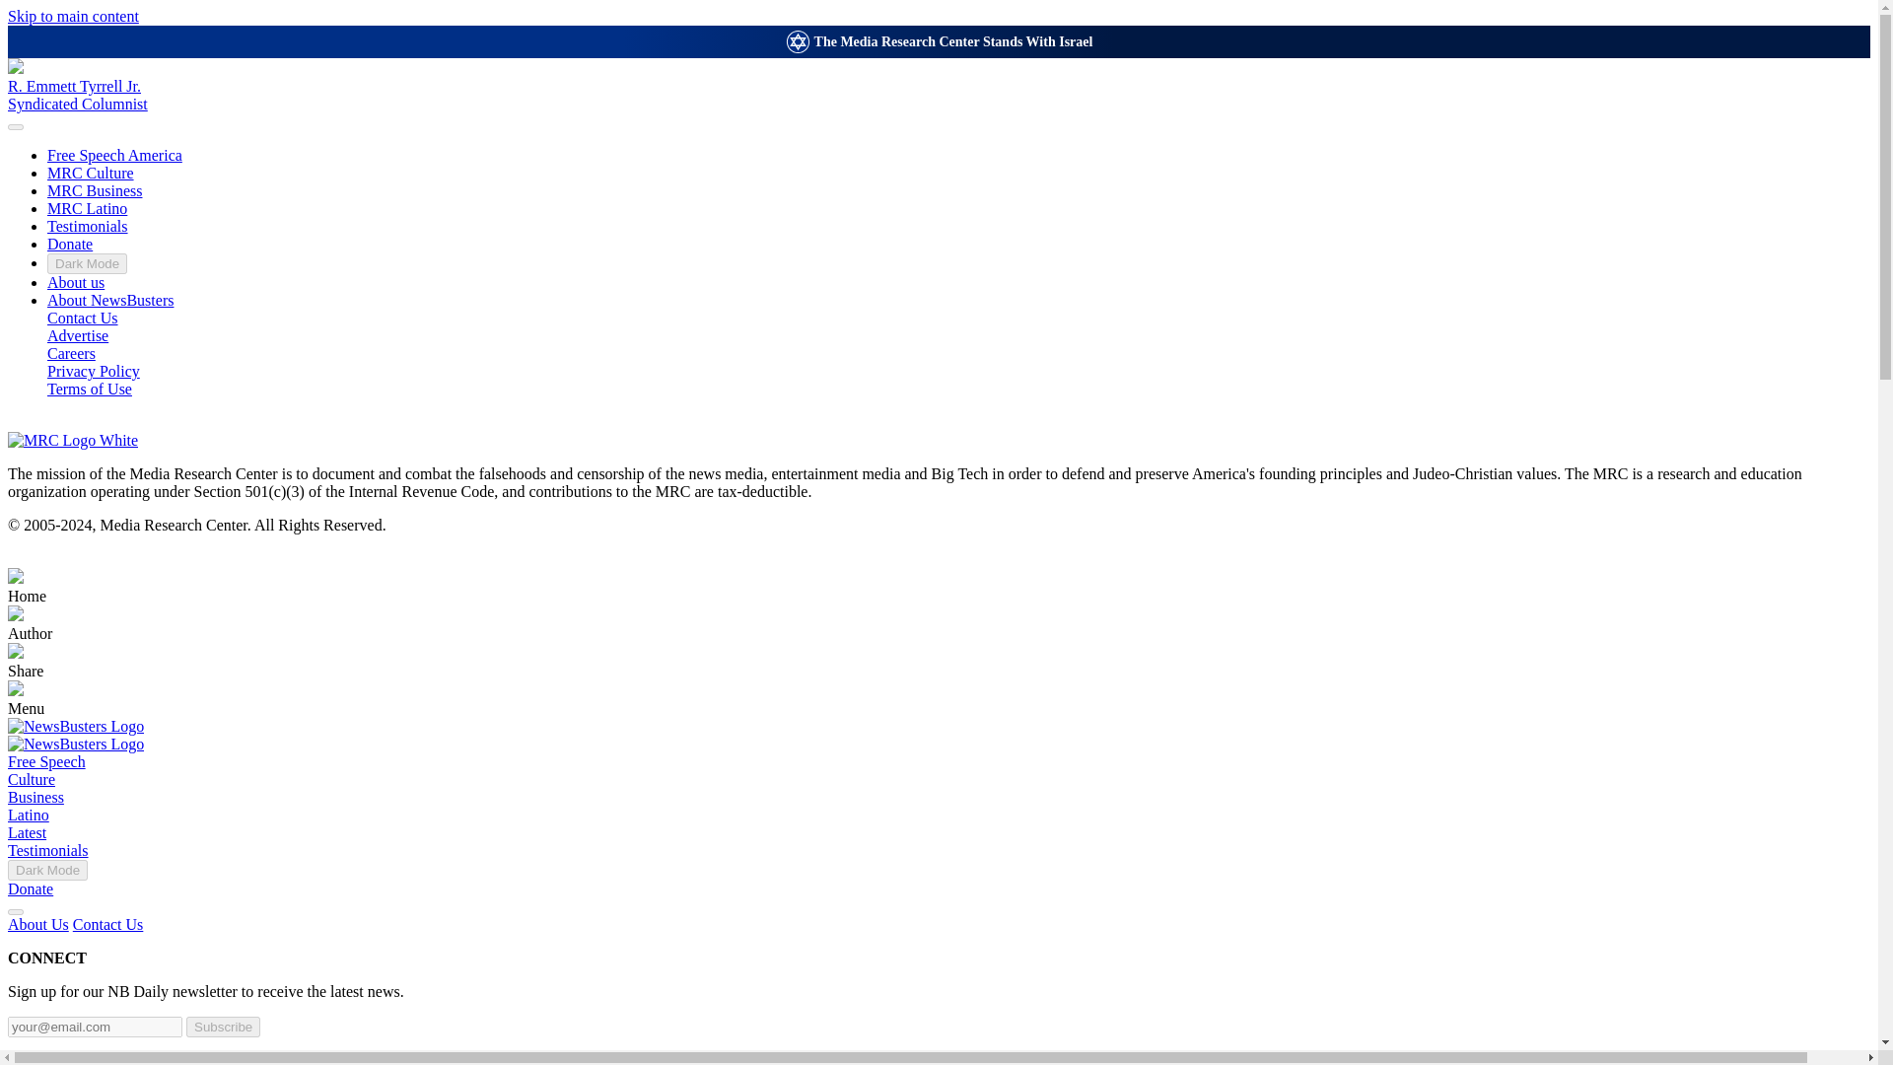  I want to click on Testimonials, so click(47, 850).